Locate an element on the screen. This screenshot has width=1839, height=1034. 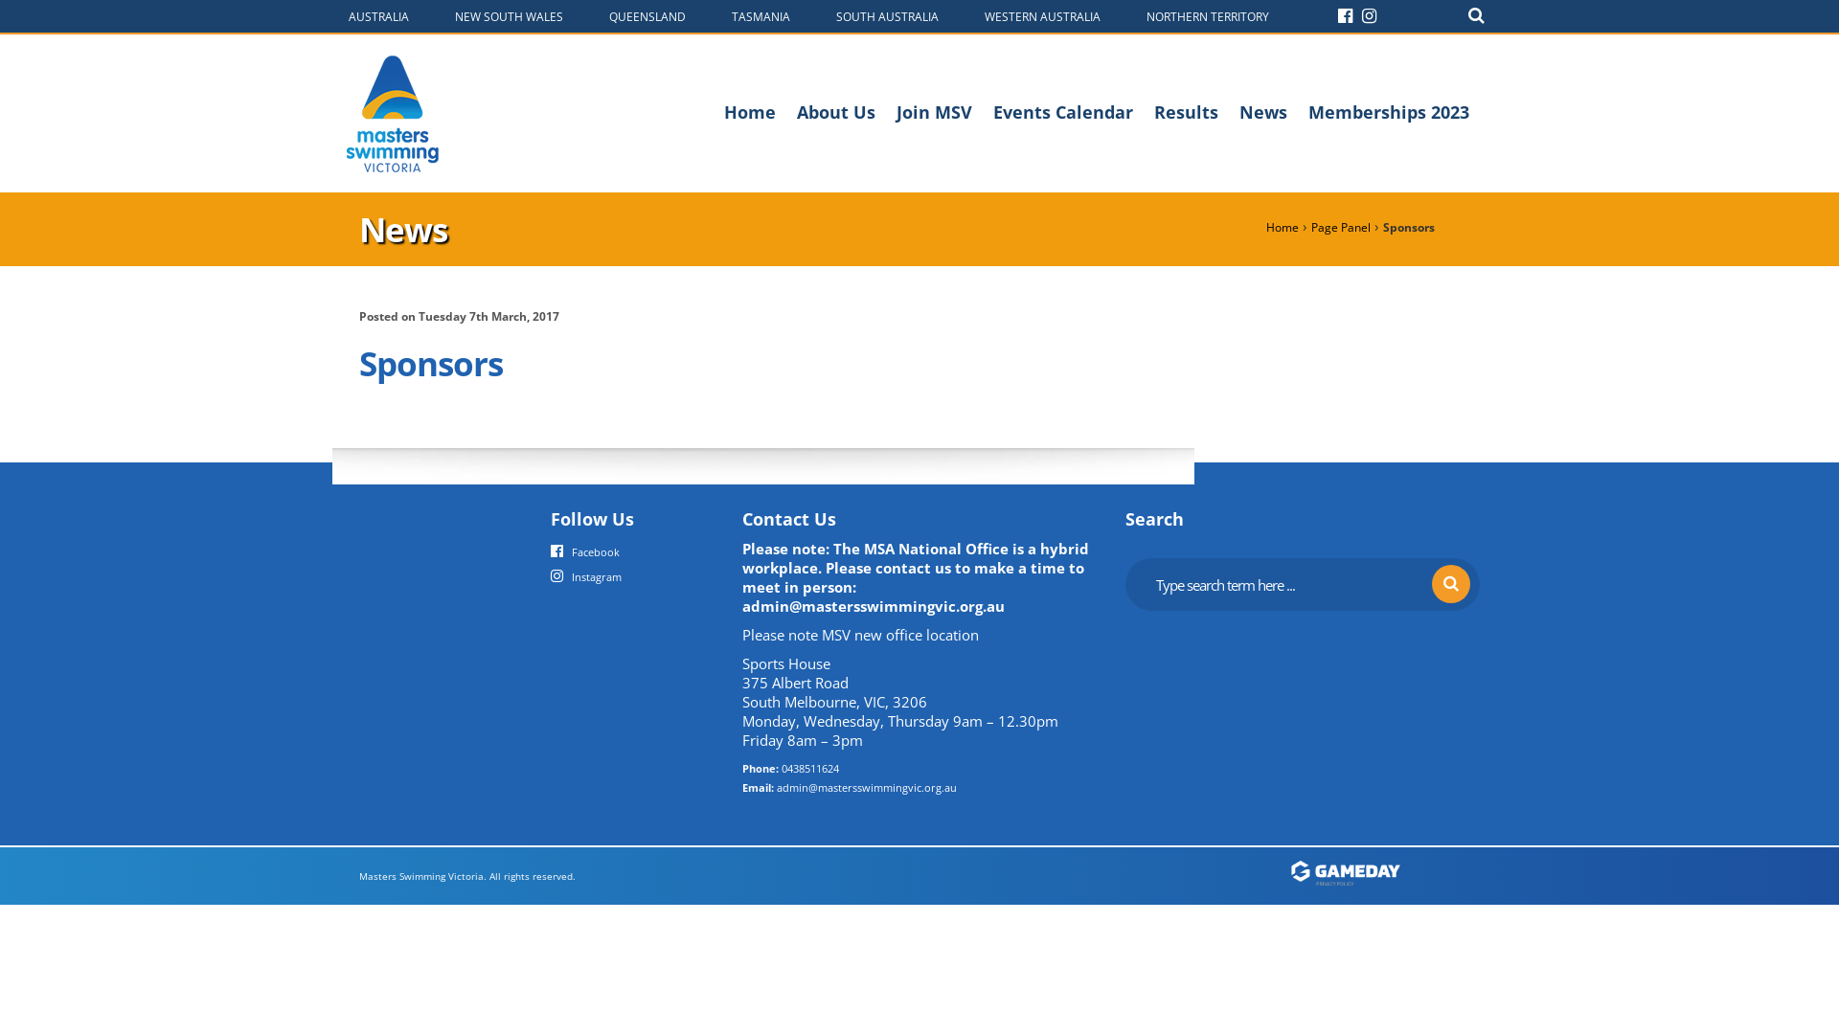
Instagram is located at coordinates (586, 575).